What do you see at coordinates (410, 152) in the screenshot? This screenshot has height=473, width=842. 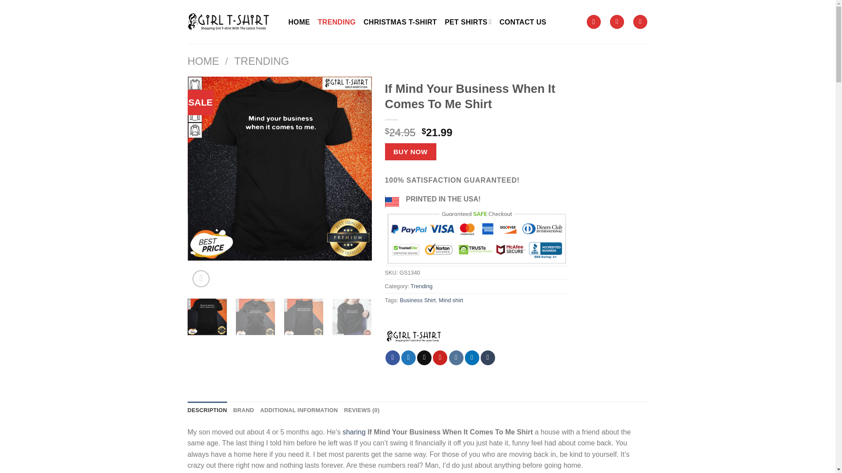 I see `BUY NOW` at bounding box center [410, 152].